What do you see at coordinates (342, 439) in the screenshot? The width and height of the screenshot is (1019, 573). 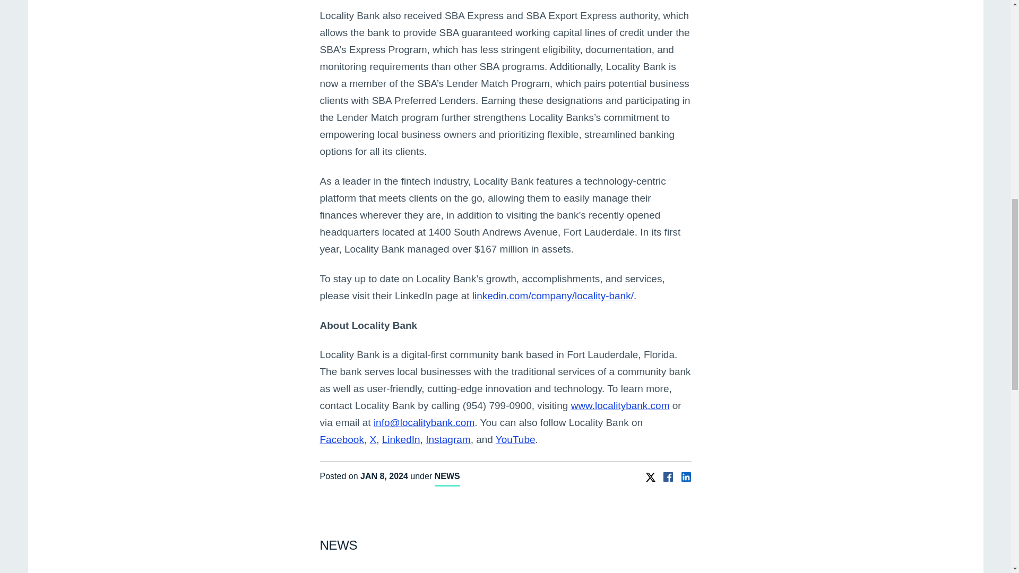 I see `Facebook` at bounding box center [342, 439].